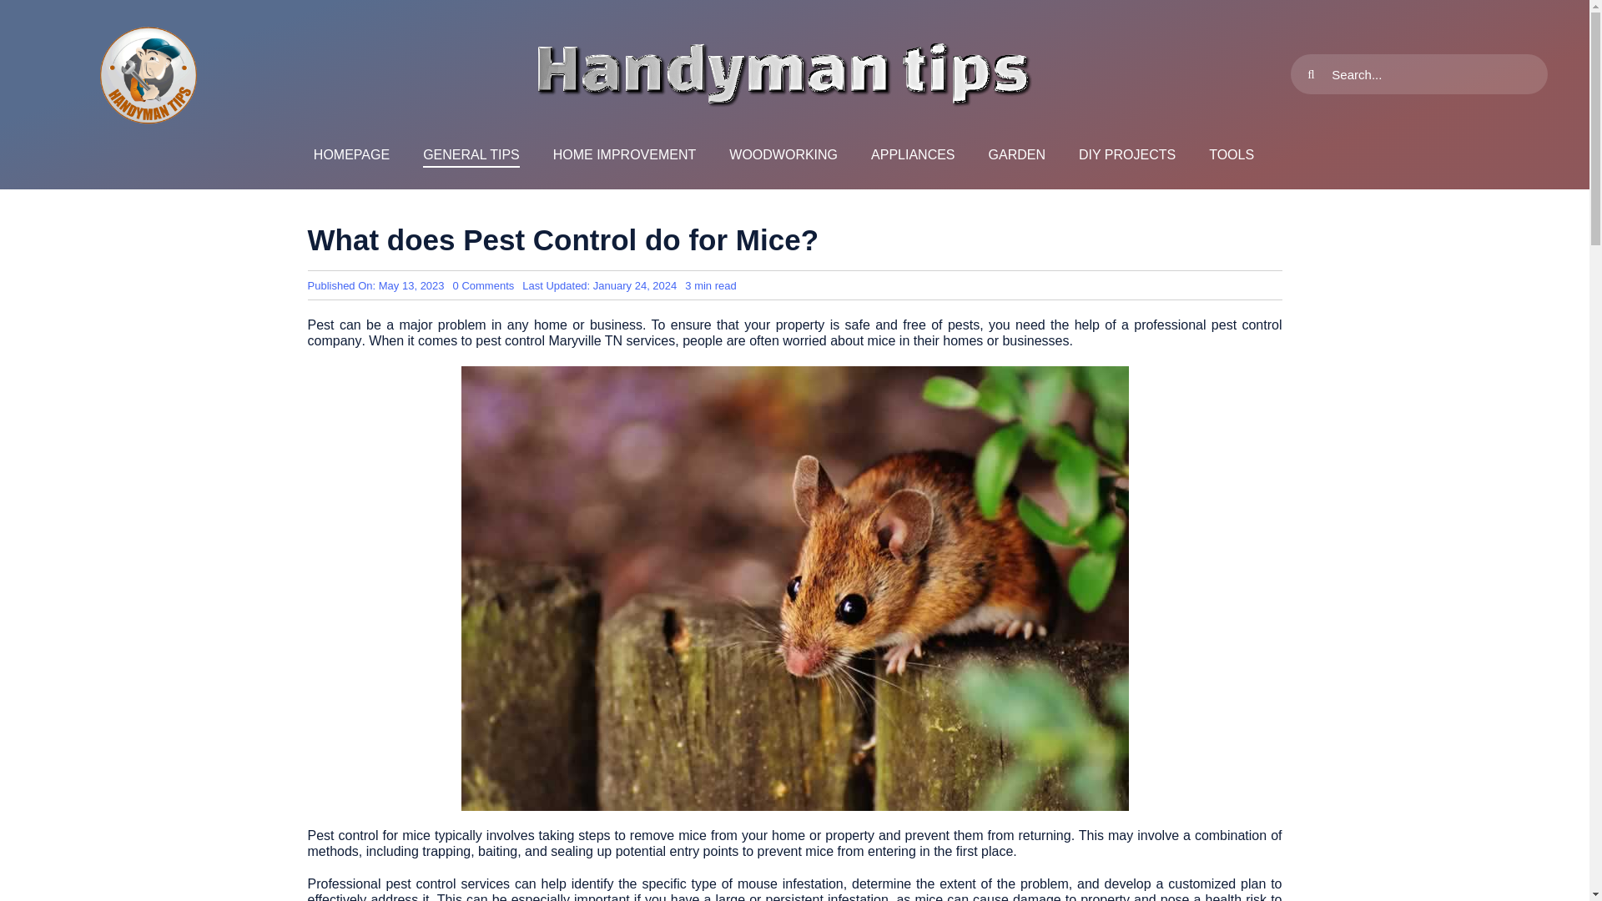  Describe the element at coordinates (149, 73) in the screenshot. I see `TOOLS` at that location.